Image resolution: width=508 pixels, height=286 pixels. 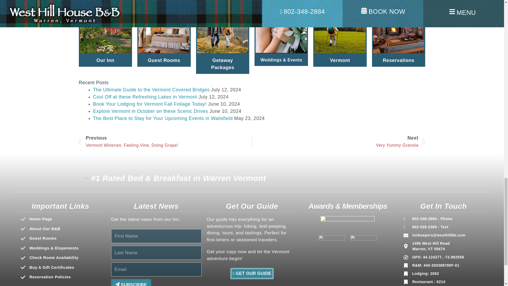 What do you see at coordinates (151, 111) in the screenshot?
I see `Getaway Packages` at bounding box center [151, 111].